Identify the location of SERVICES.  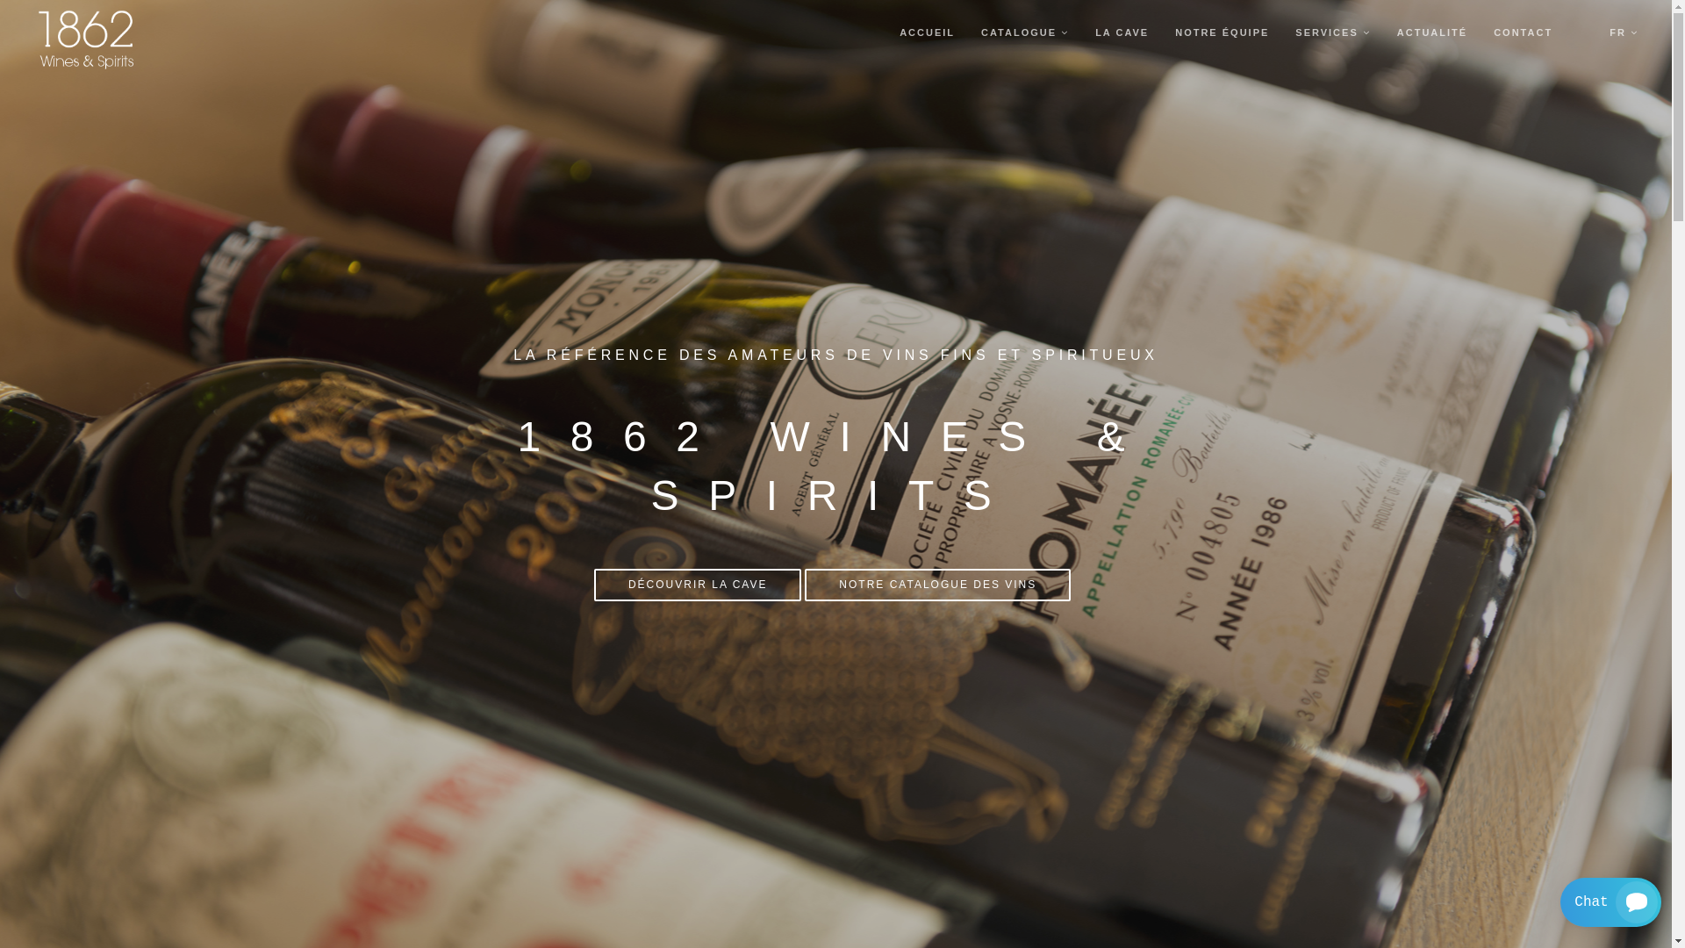
(1333, 33).